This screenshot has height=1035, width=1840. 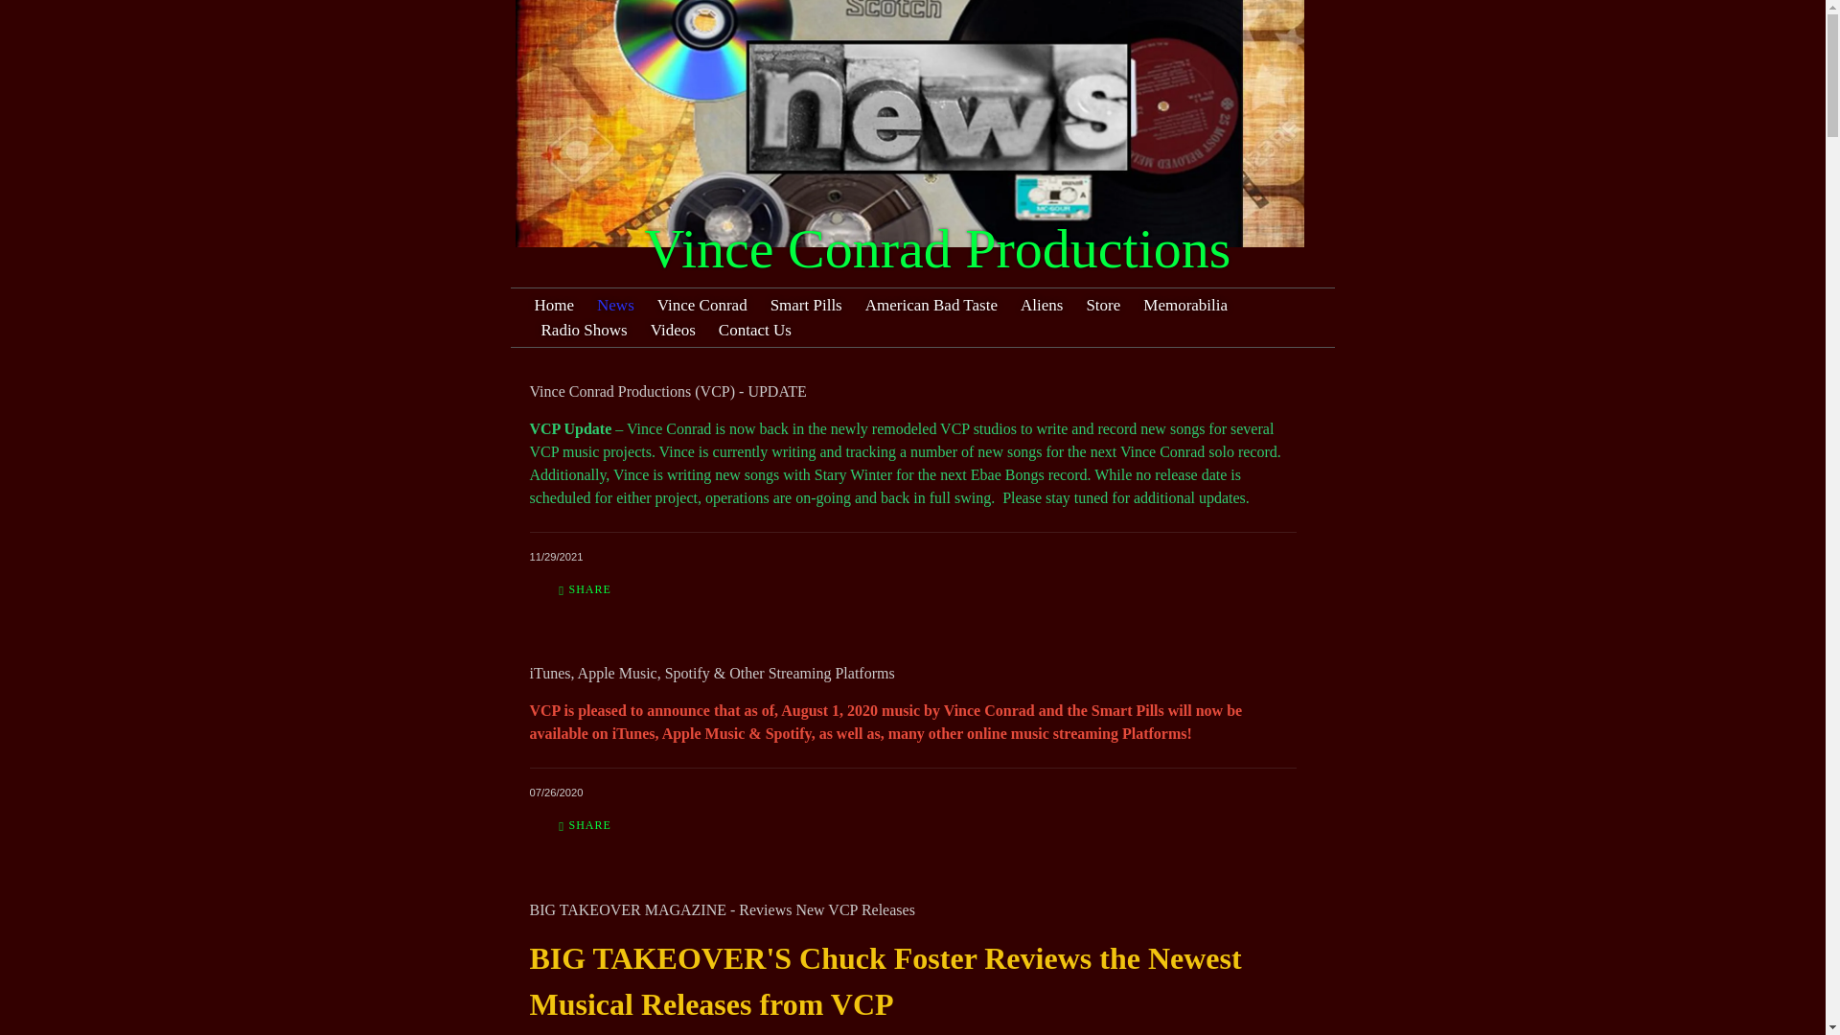 What do you see at coordinates (585, 330) in the screenshot?
I see `Radio Shows` at bounding box center [585, 330].